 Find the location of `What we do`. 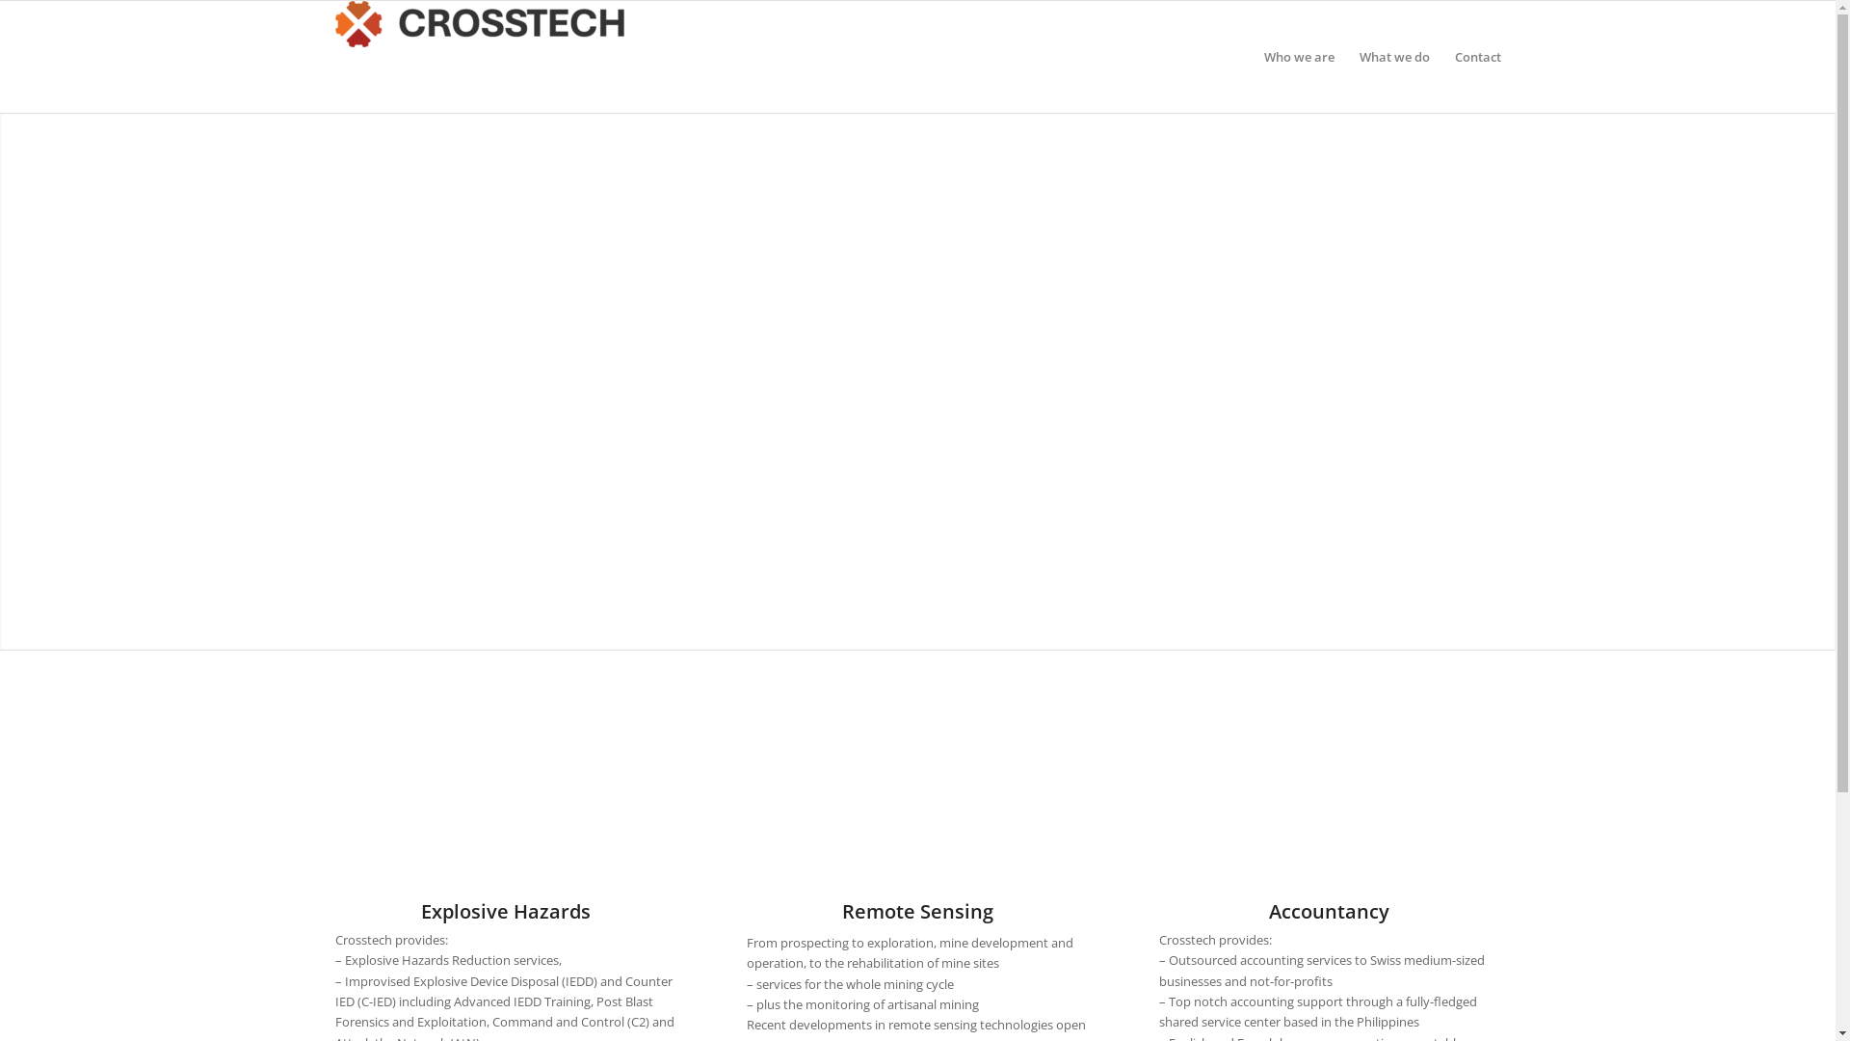

What we do is located at coordinates (1395, 57).